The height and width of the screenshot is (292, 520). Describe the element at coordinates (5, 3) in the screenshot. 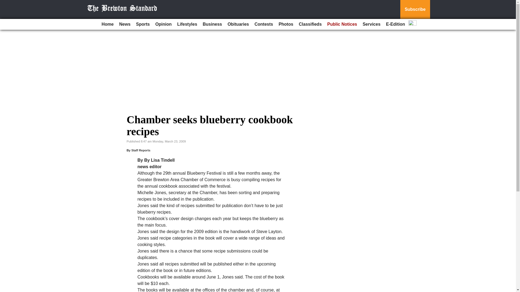

I see `Go` at that location.